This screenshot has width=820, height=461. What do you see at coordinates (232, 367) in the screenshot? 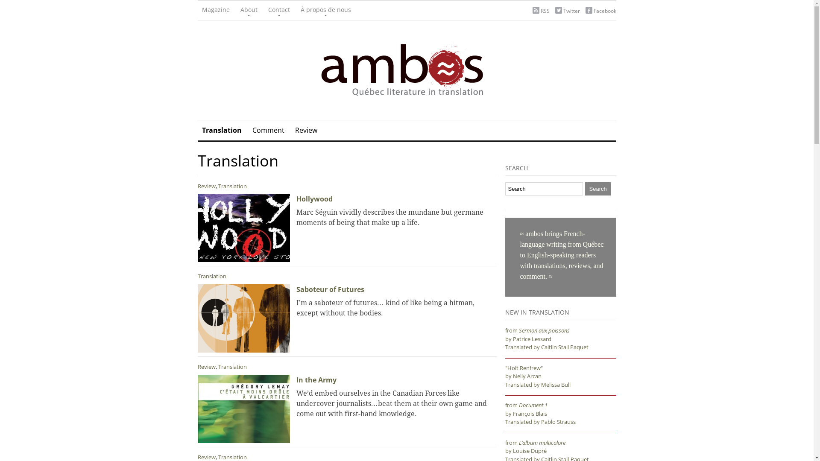
I see `Translation` at bounding box center [232, 367].